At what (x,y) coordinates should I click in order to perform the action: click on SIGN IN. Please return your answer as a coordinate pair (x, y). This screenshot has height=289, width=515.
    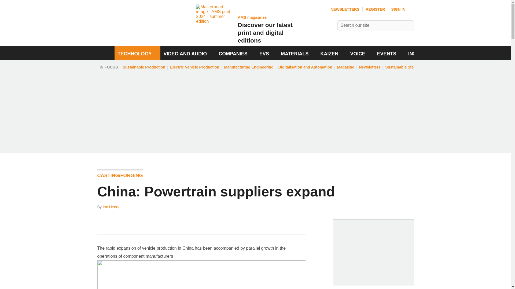
    Looking at the image, I should click on (403, 9).